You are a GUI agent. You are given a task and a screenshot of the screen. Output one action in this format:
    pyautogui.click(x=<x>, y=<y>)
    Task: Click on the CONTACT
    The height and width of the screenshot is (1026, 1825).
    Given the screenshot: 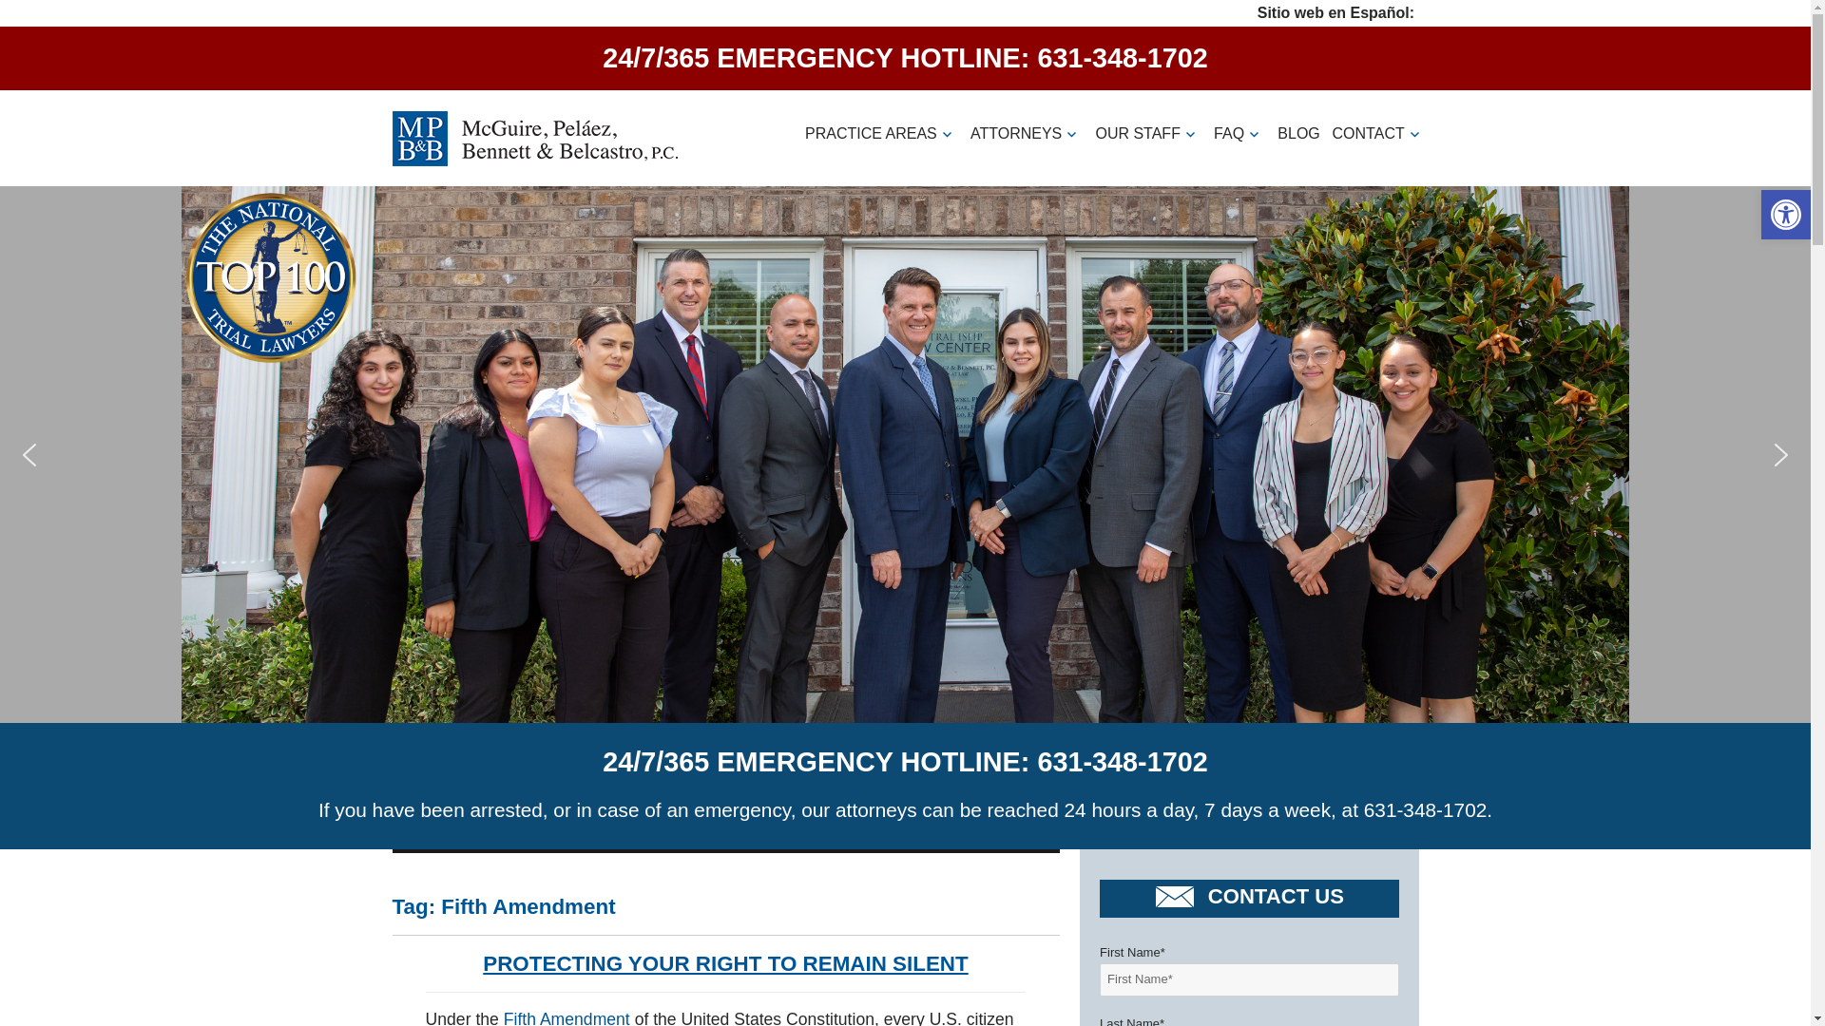 What is the action you would take?
    pyautogui.click(x=1378, y=117)
    